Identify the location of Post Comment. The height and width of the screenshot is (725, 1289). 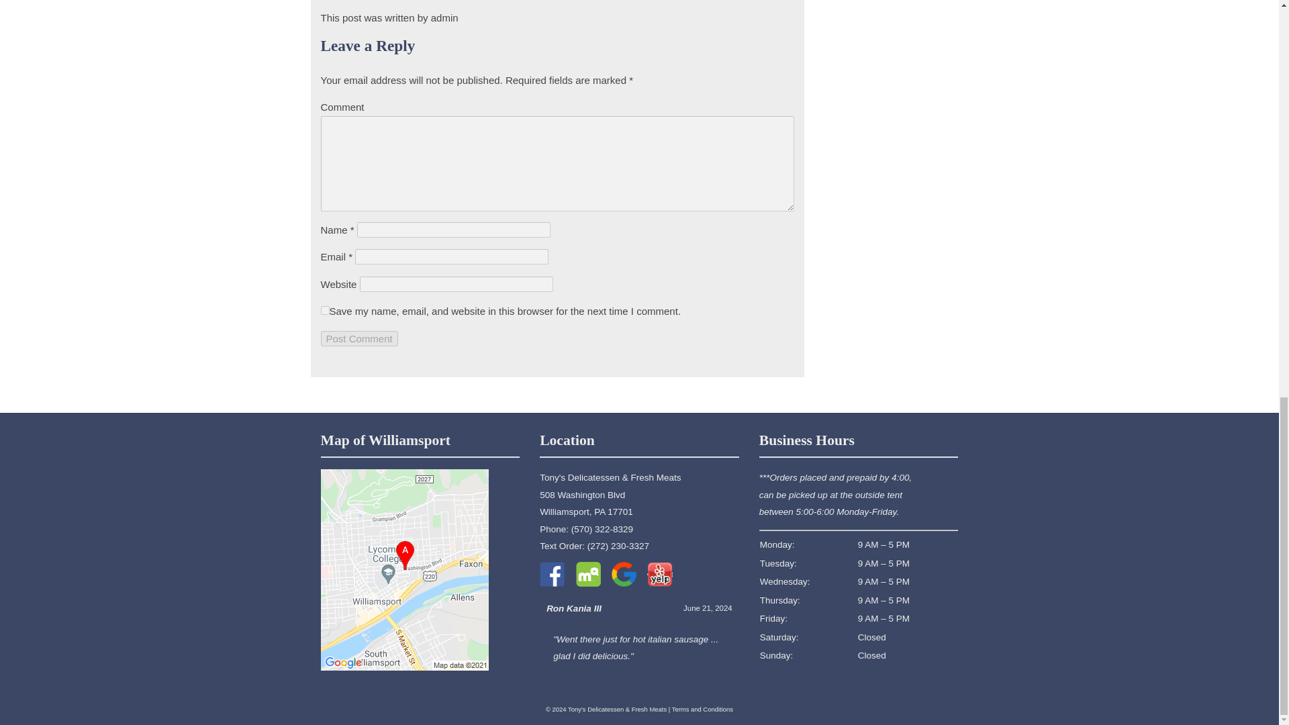
(586, 503).